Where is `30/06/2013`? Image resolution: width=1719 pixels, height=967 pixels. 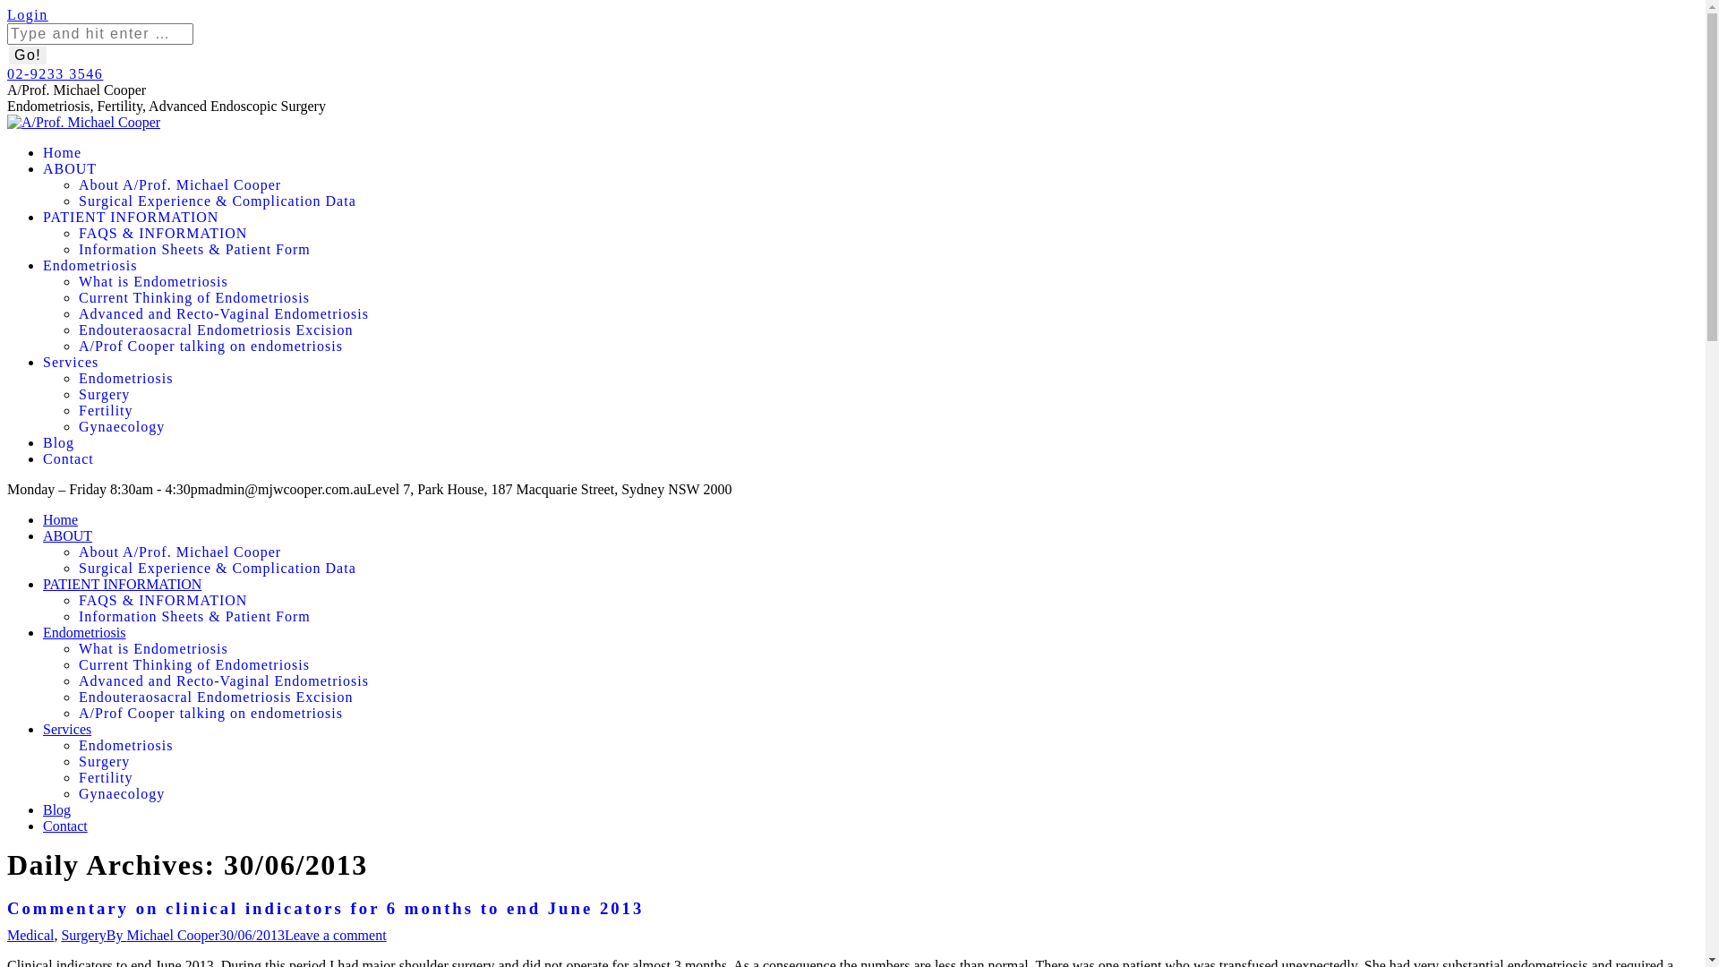 30/06/2013 is located at coordinates (252, 935).